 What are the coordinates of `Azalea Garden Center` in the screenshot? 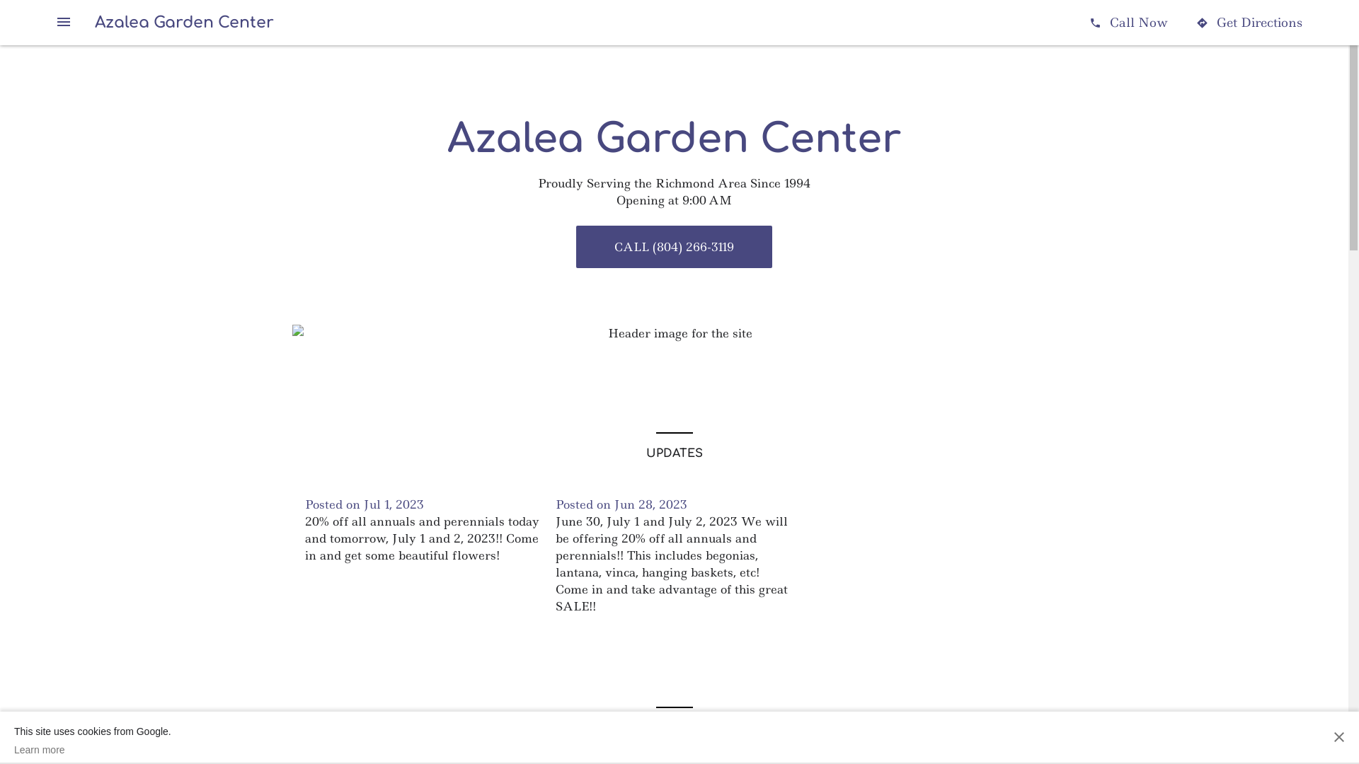 It's located at (184, 23).